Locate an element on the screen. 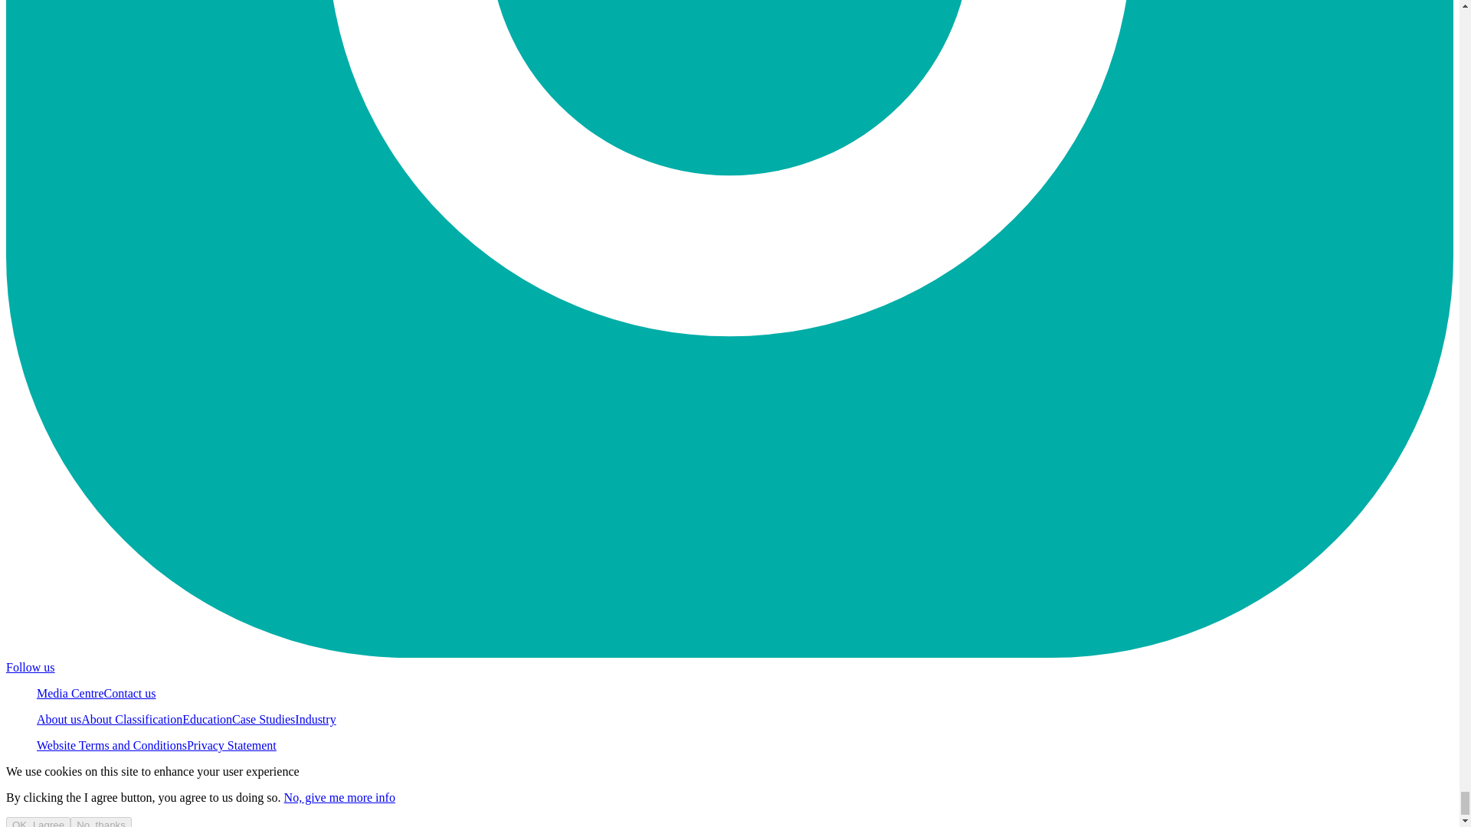 This screenshot has width=1471, height=827. Contact us is located at coordinates (130, 693).